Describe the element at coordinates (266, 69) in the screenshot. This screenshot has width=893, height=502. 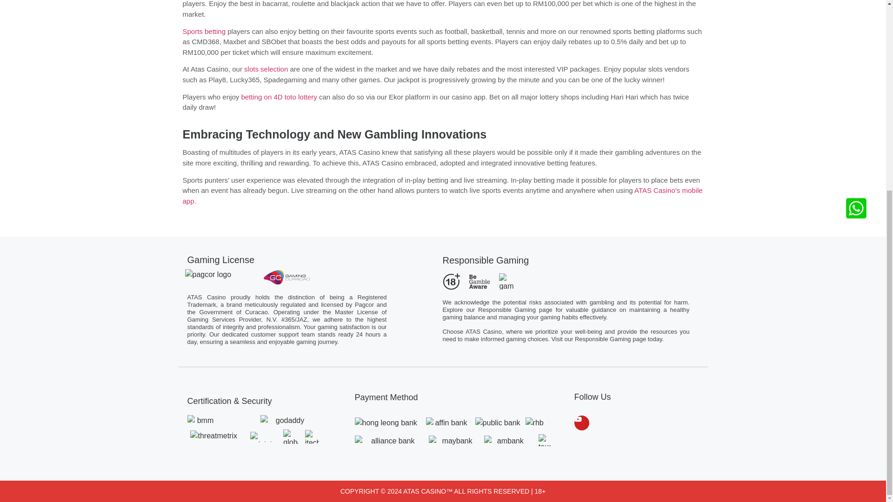
I see `slots selection` at that location.